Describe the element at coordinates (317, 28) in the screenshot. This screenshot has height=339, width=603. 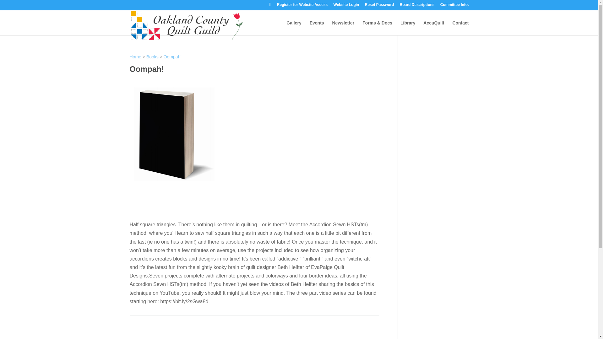
I see `Events` at that location.